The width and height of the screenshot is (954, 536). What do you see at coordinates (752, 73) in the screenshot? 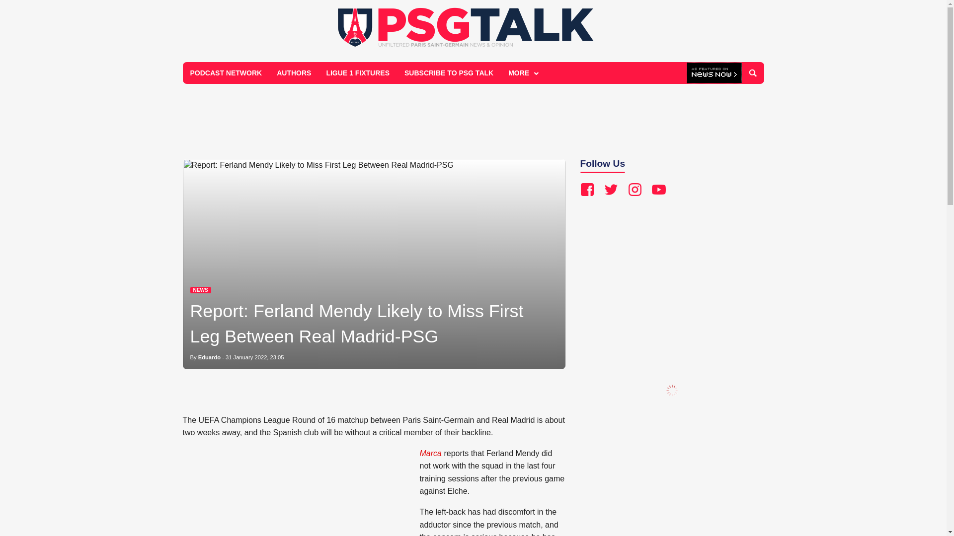
I see `Search` at bounding box center [752, 73].